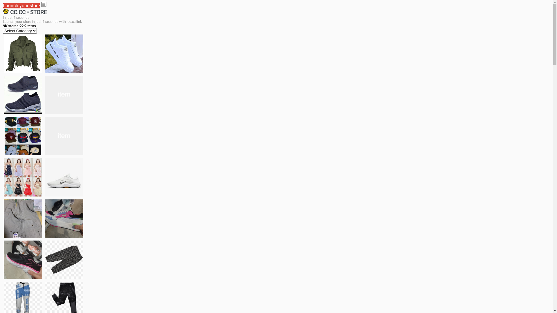  What do you see at coordinates (64, 54) in the screenshot?
I see `white shoes` at bounding box center [64, 54].